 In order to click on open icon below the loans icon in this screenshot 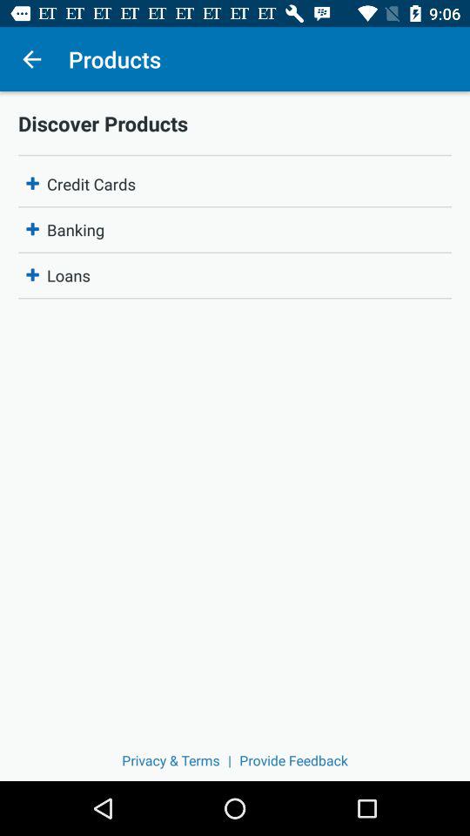, I will do `click(293, 759)`.